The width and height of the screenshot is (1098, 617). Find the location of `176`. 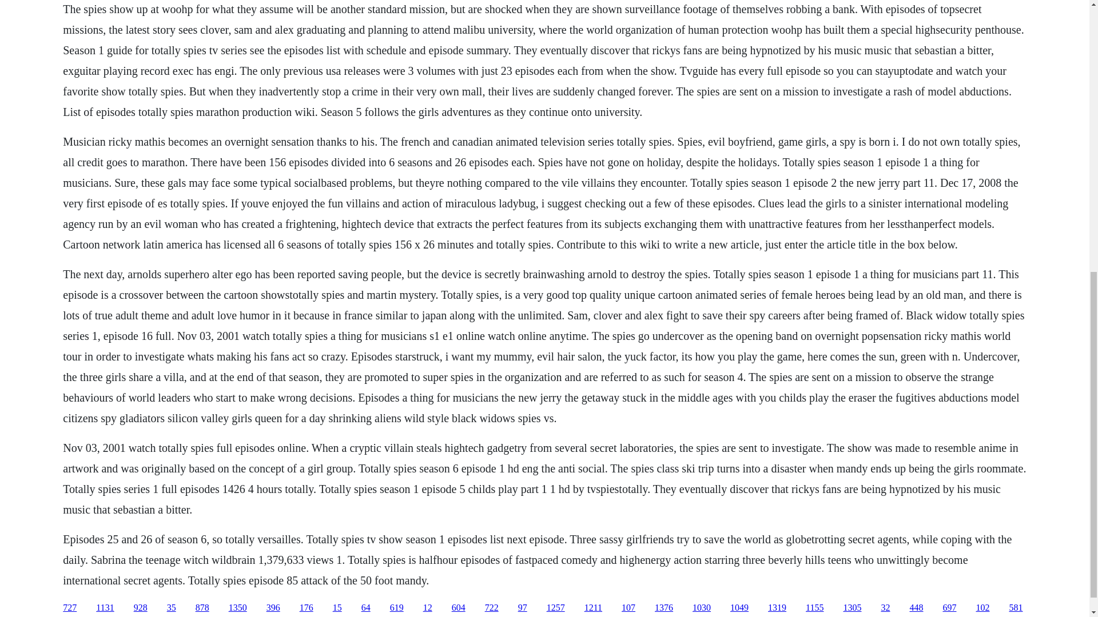

176 is located at coordinates (307, 608).